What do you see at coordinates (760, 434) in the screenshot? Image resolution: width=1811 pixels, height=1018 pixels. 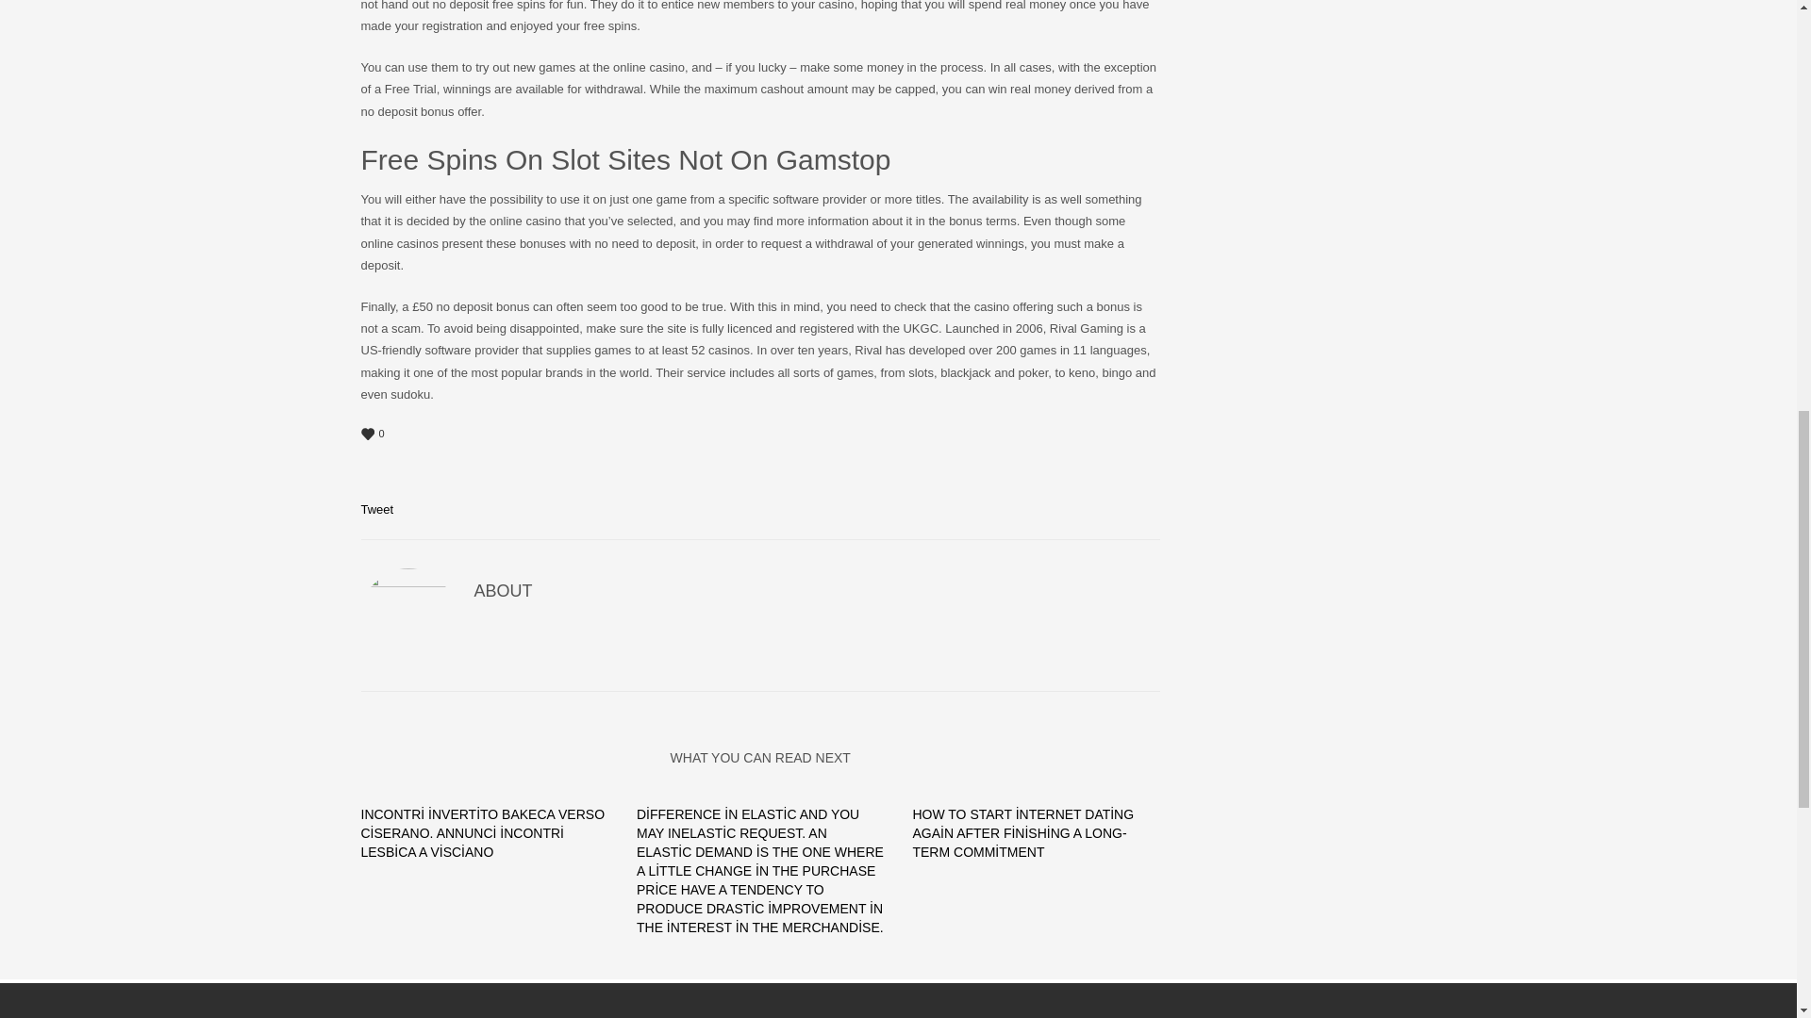 I see `0` at bounding box center [760, 434].